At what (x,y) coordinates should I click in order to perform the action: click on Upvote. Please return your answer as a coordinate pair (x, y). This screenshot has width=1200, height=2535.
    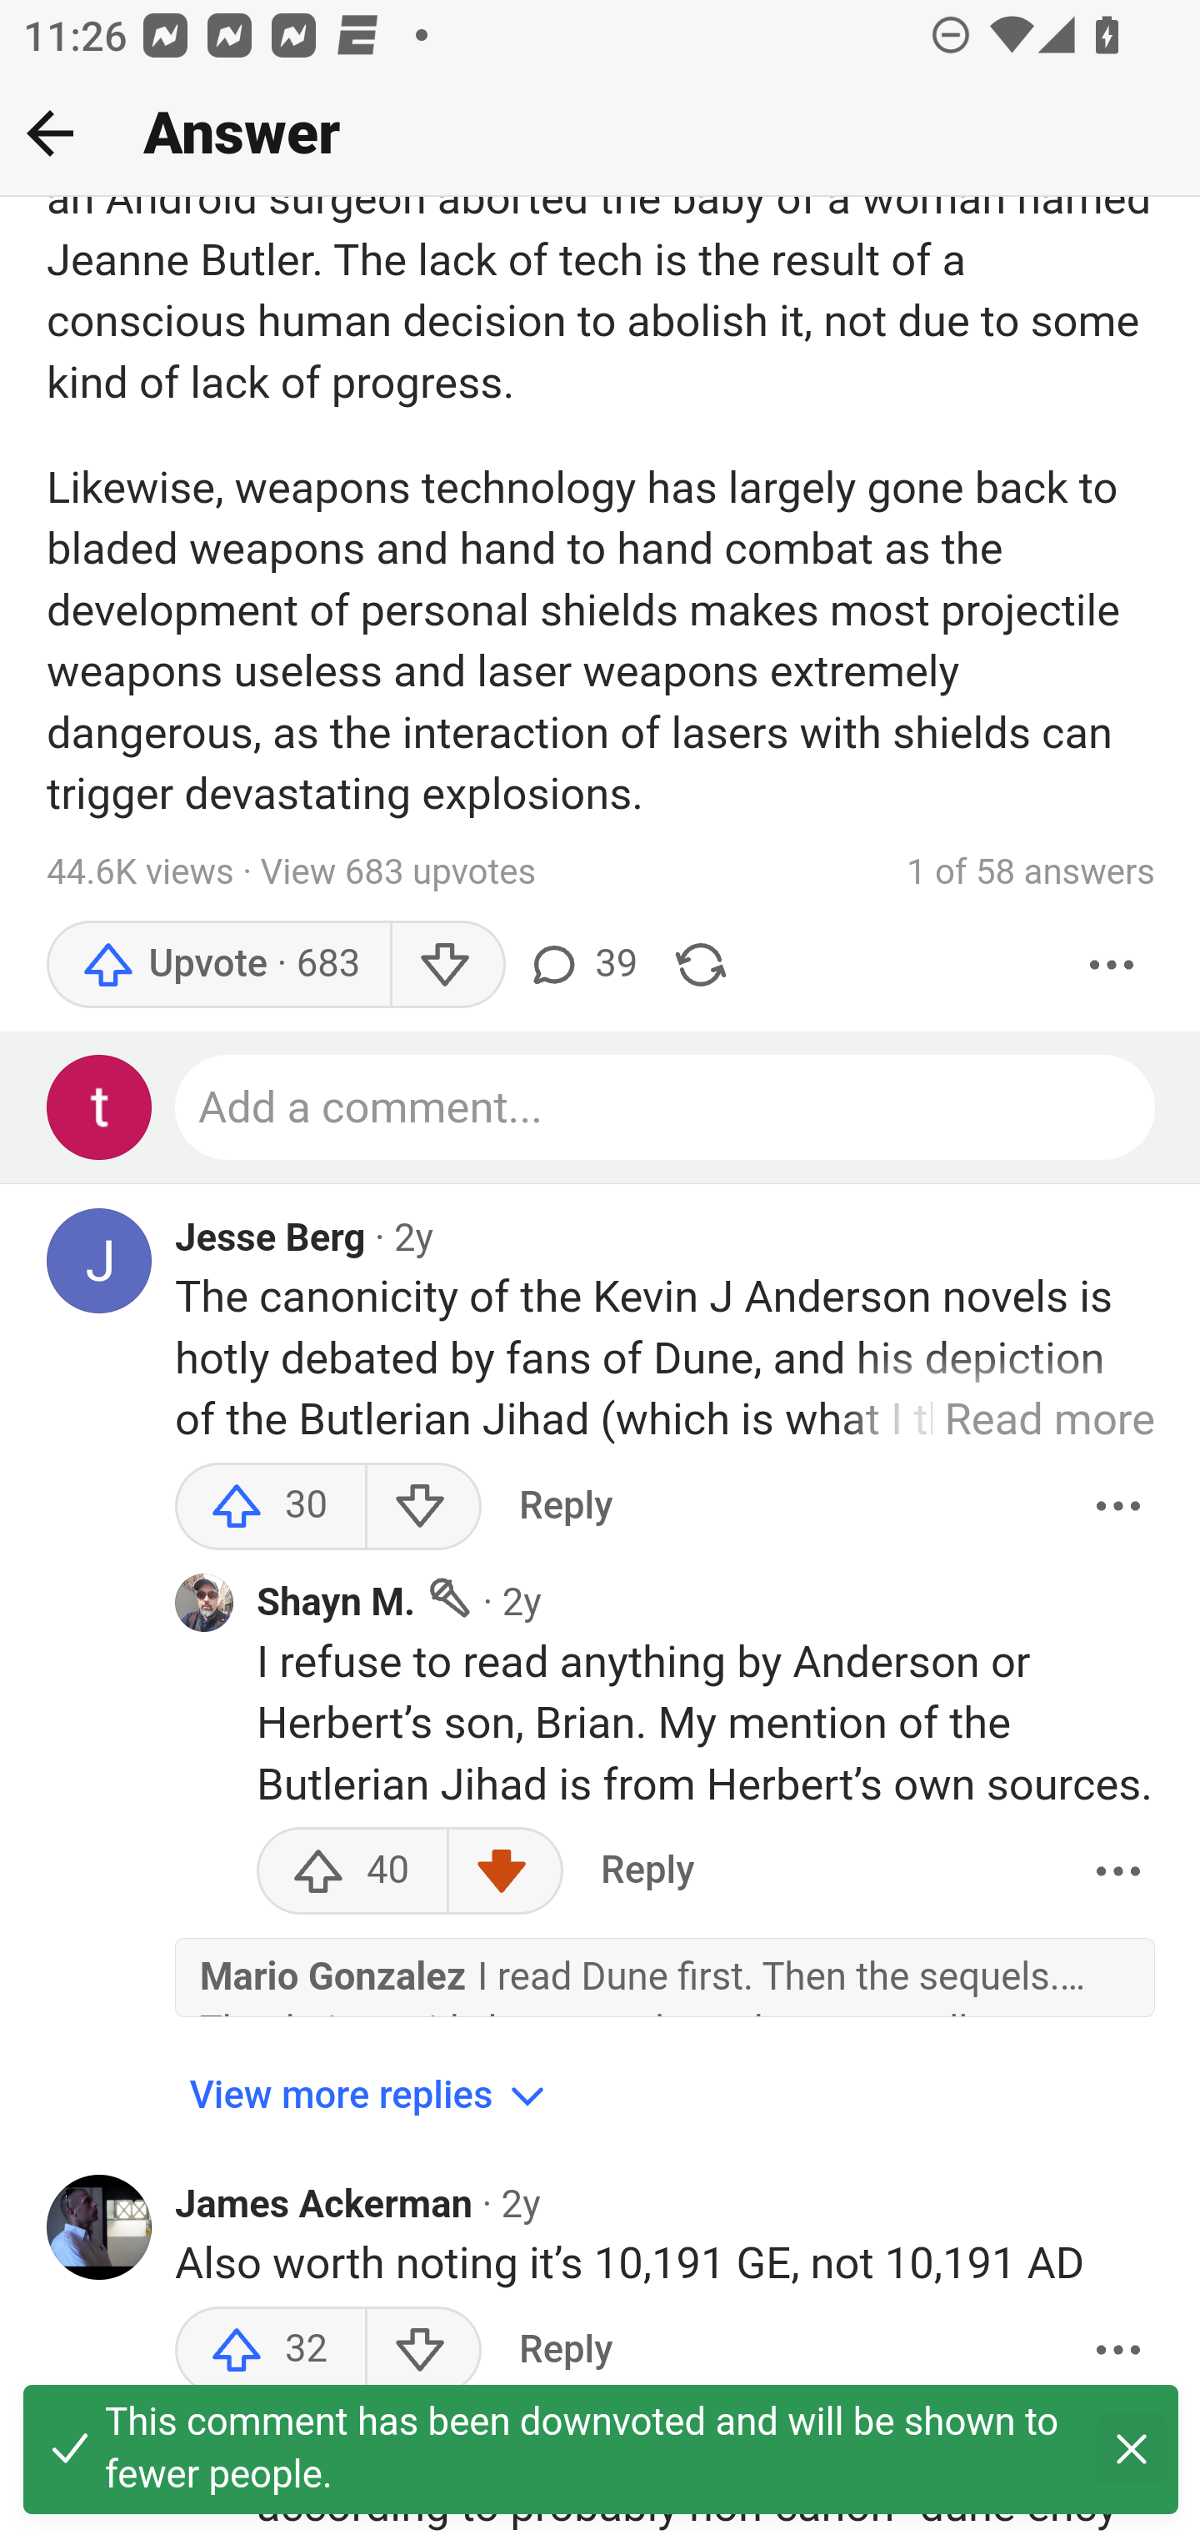
    Looking at the image, I should click on (218, 966).